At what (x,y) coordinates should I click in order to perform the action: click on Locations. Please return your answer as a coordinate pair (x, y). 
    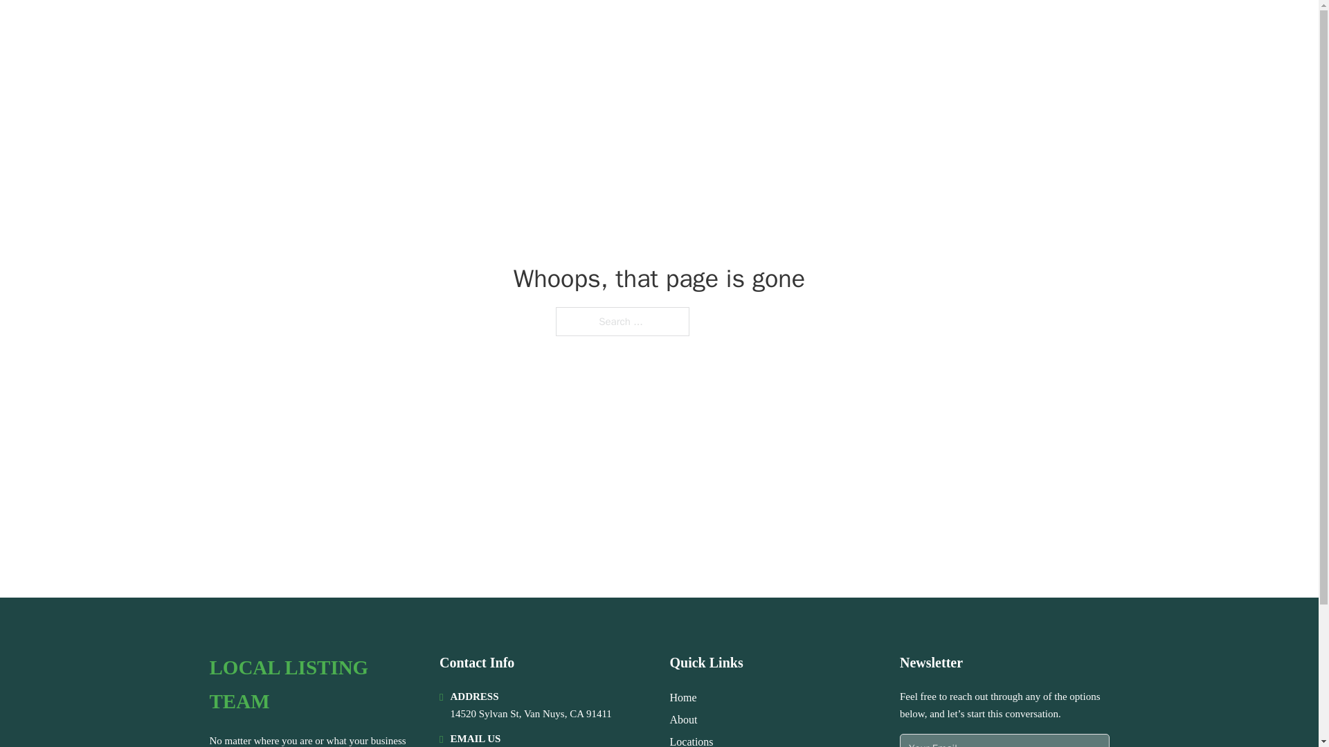
    Looking at the image, I should click on (691, 740).